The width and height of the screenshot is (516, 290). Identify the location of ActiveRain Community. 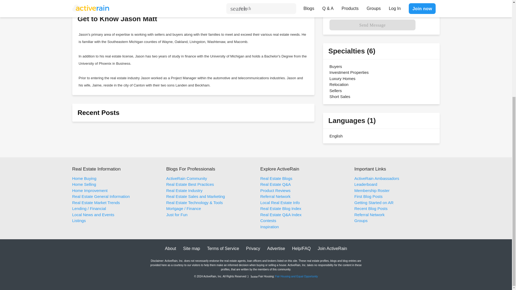
(187, 178).